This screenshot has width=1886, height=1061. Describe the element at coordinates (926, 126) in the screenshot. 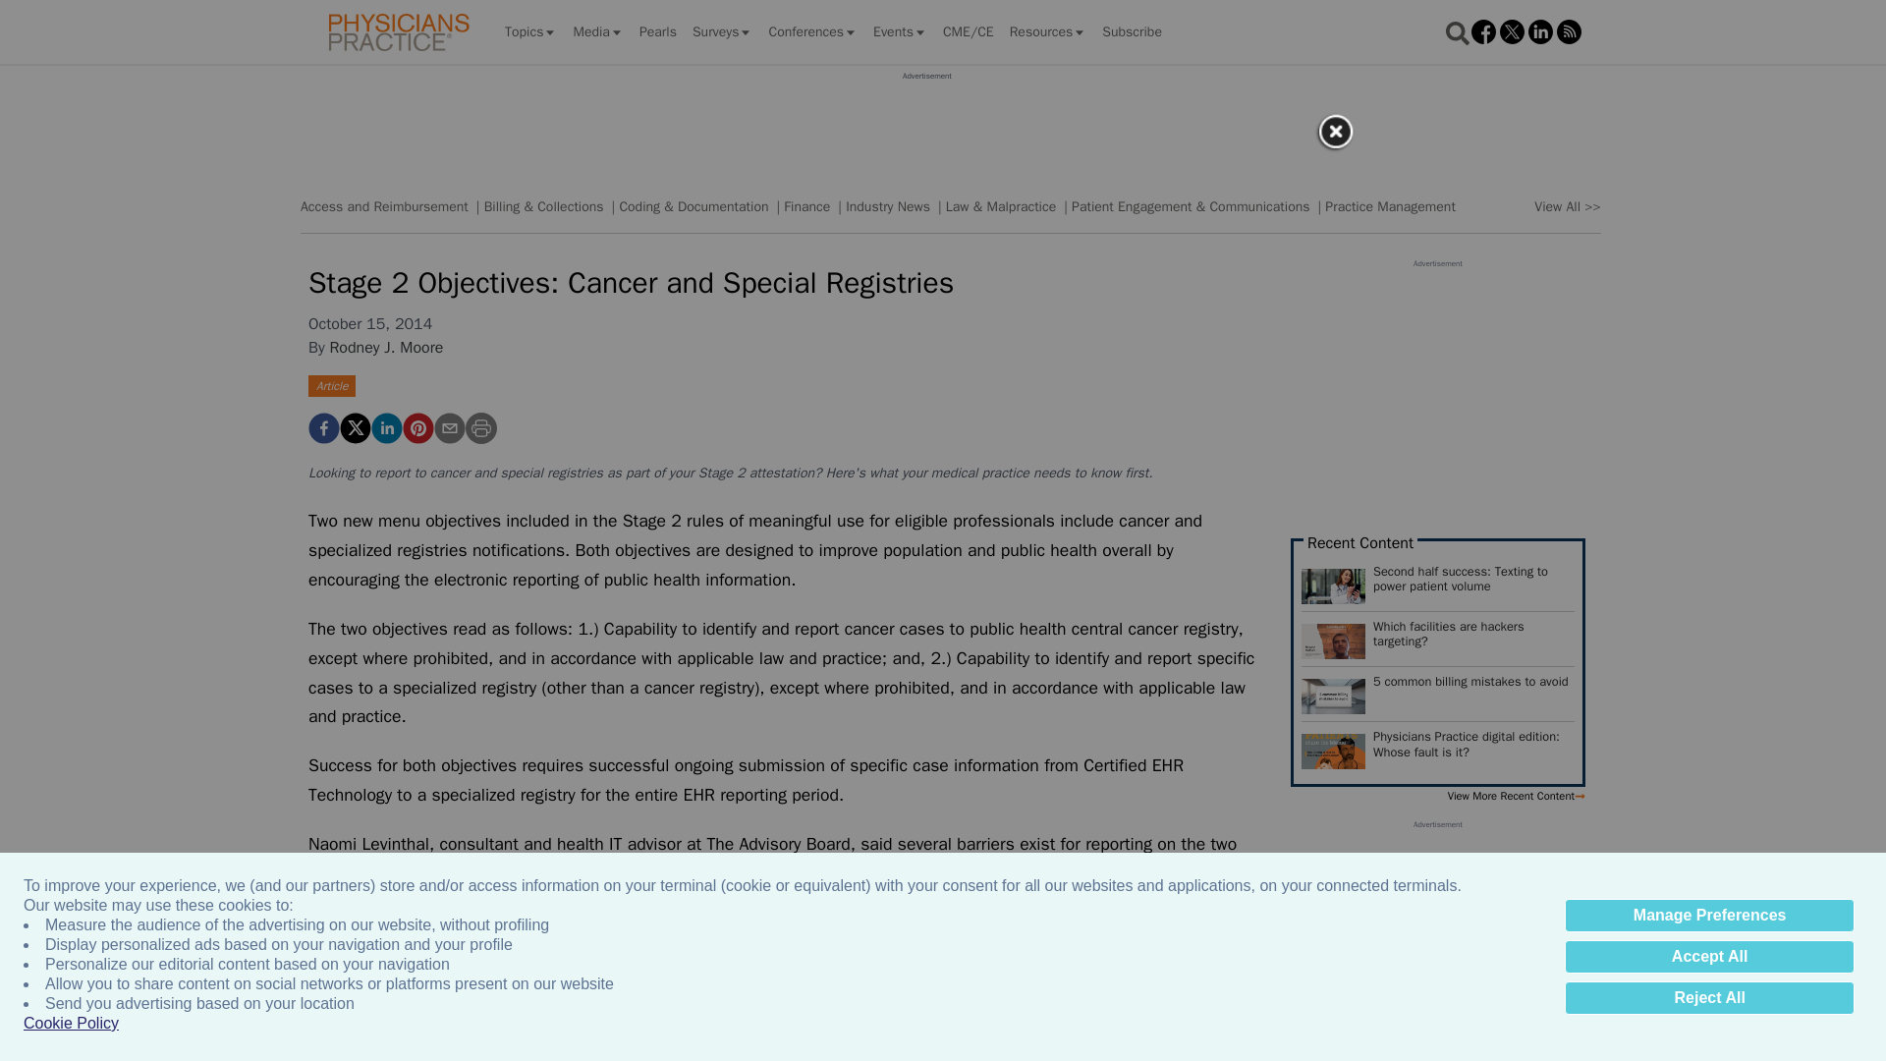

I see `3rd party ad content` at that location.